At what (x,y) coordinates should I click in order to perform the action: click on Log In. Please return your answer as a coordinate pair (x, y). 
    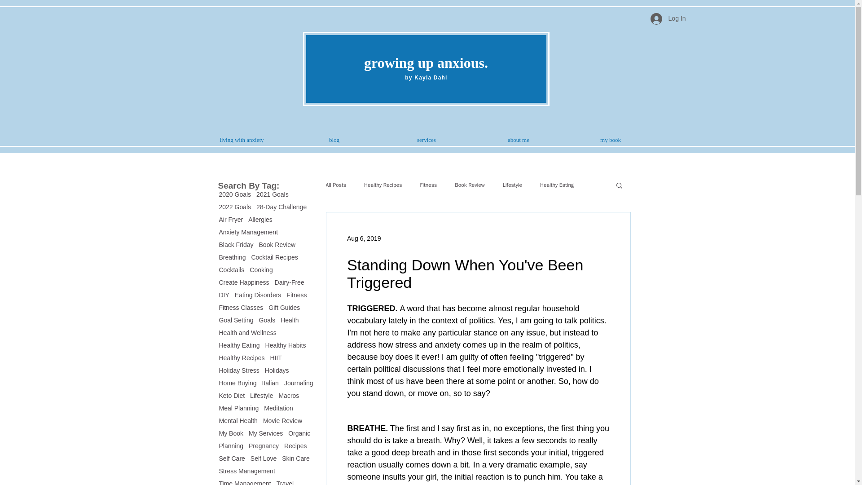
    Looking at the image, I should click on (668, 18).